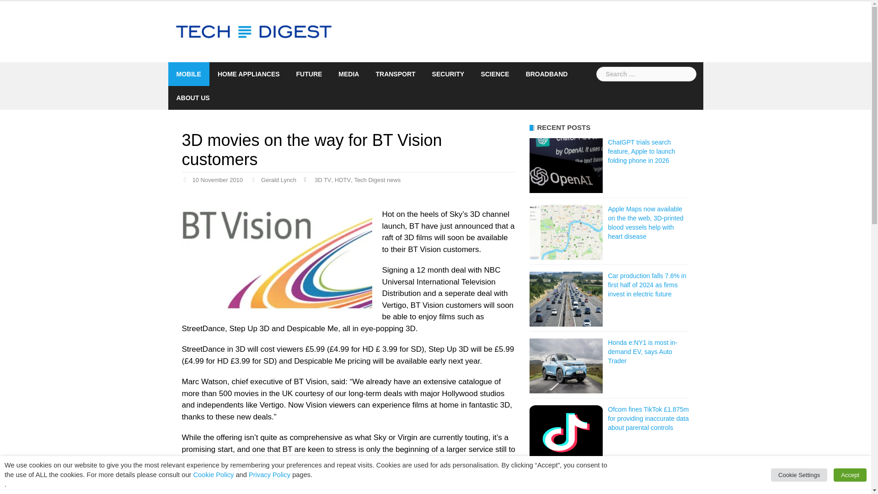  I want to click on Tech Digest, so click(254, 31).